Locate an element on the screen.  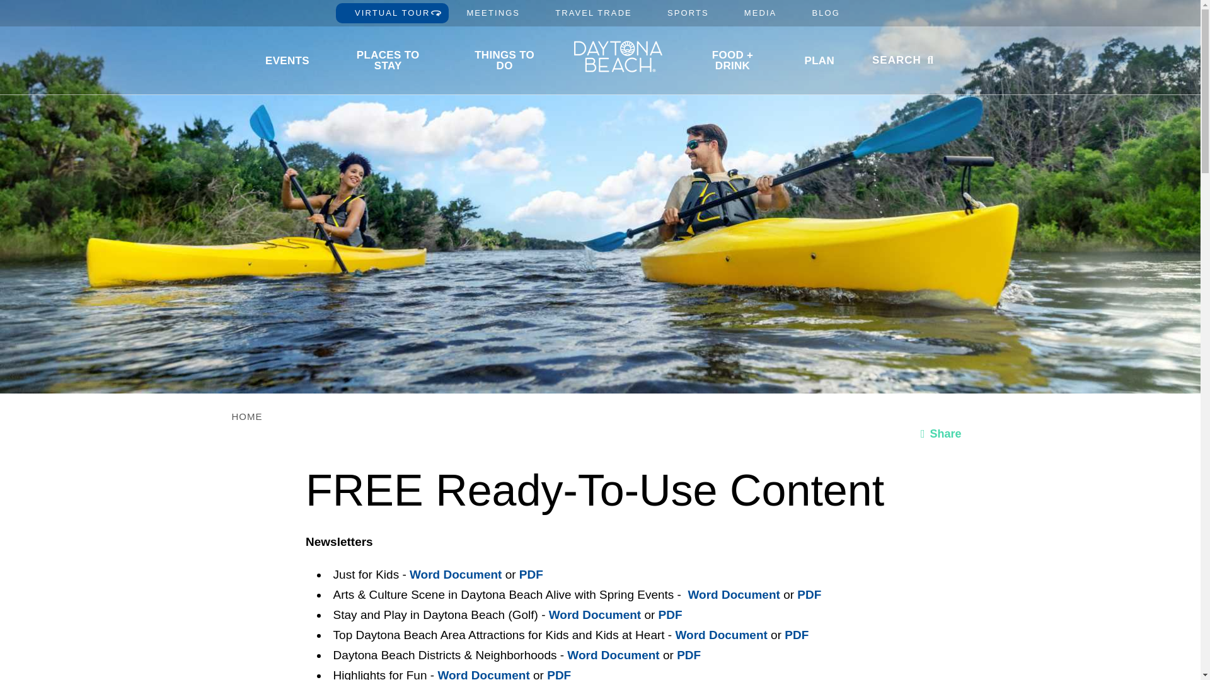
MEETINGS is located at coordinates (493, 13).